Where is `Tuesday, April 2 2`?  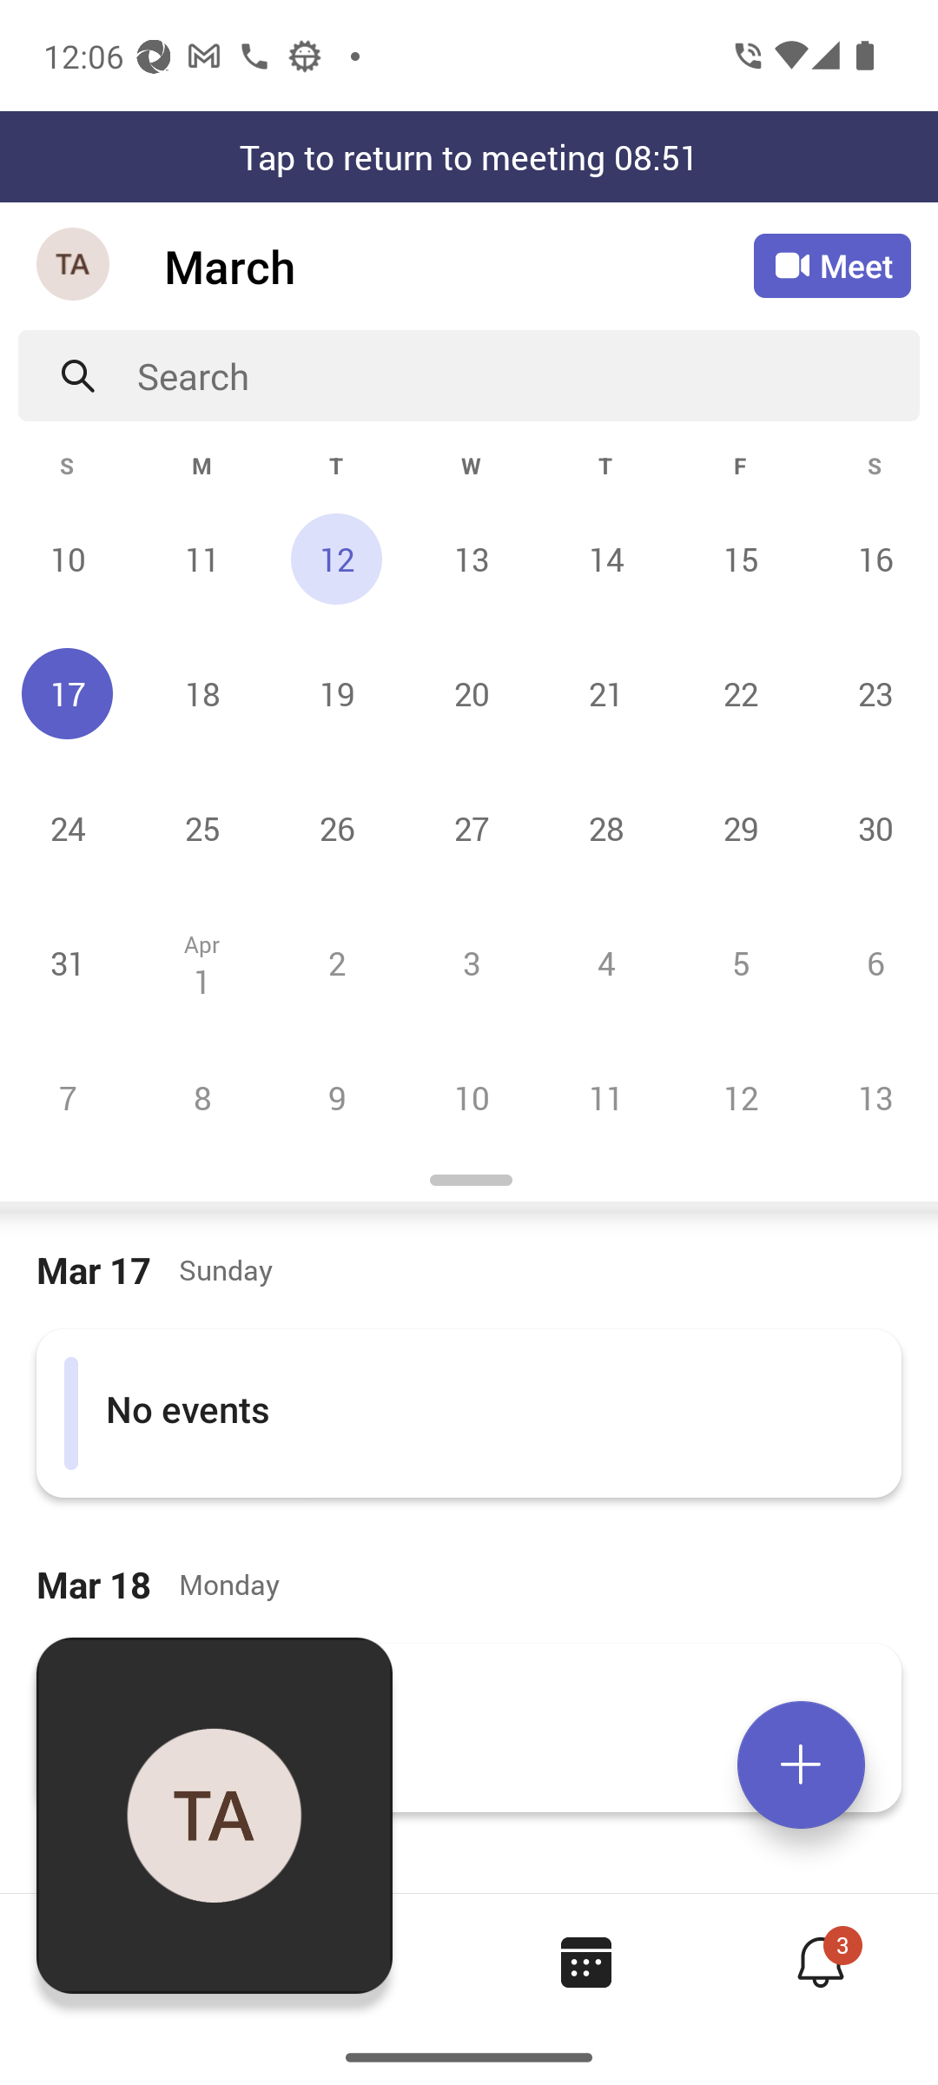 Tuesday, April 2 2 is located at coordinates (336, 963).